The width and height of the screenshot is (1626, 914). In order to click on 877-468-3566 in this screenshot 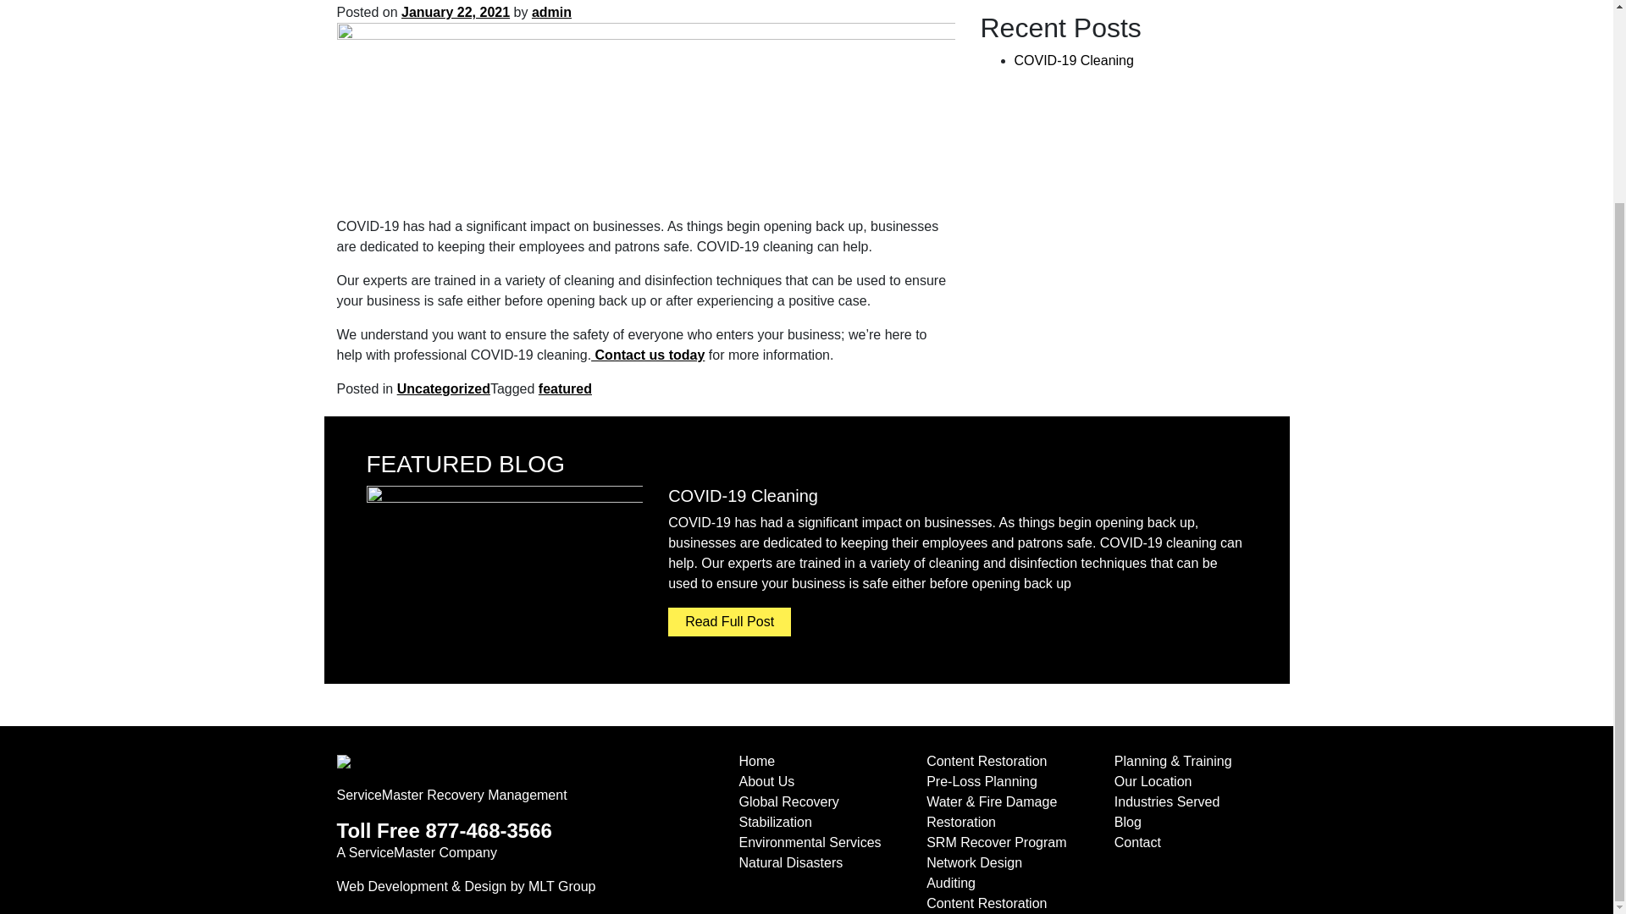, I will do `click(488, 829)`.